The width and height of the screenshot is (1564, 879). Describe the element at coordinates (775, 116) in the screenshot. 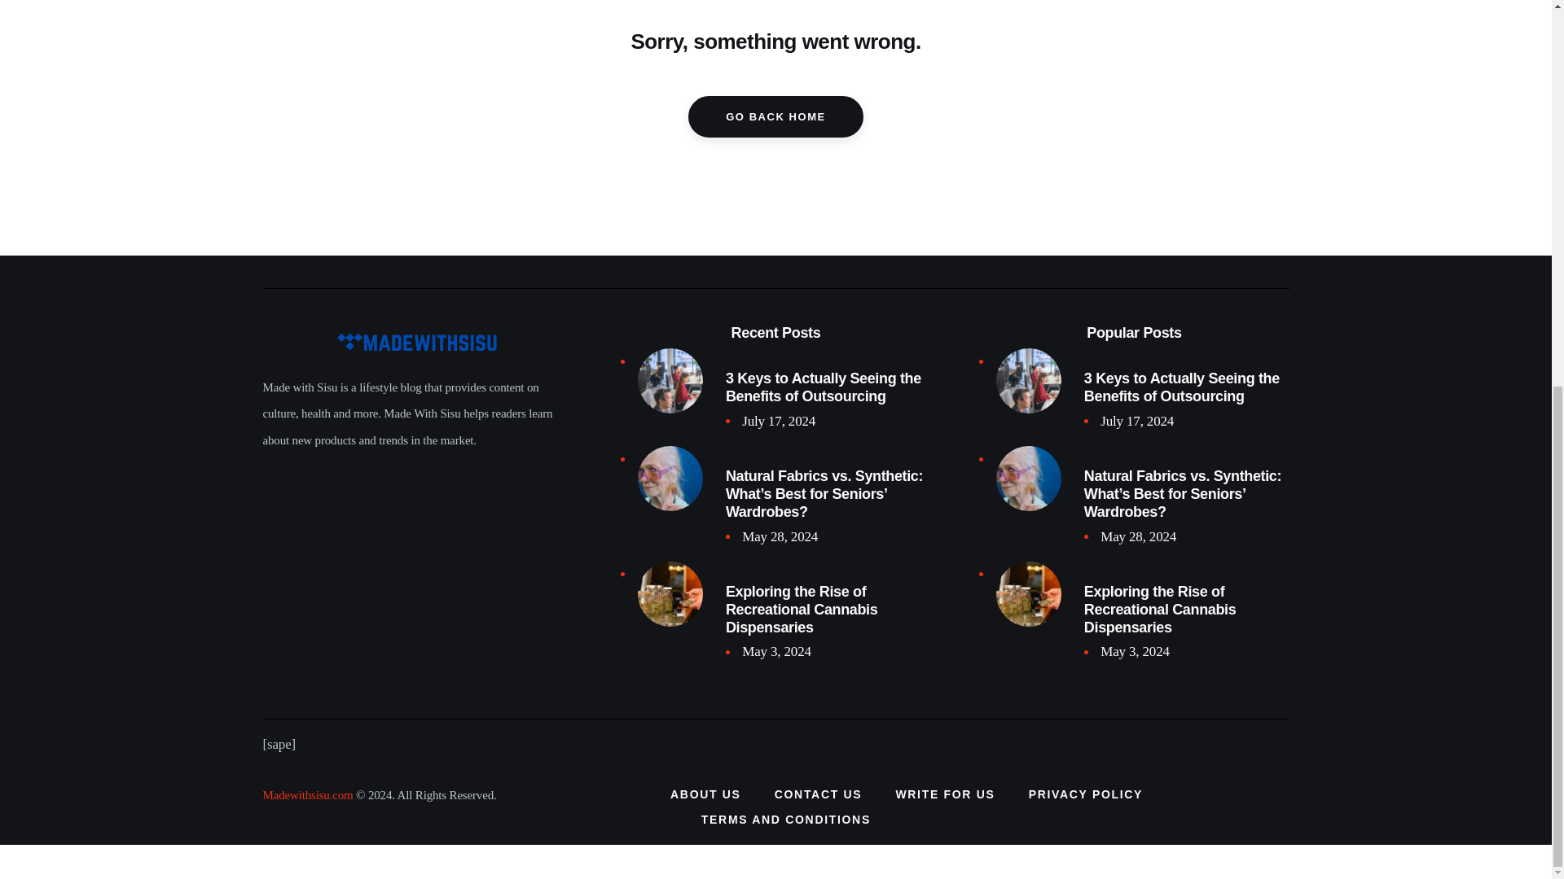

I see `GO BACK HOME` at that location.